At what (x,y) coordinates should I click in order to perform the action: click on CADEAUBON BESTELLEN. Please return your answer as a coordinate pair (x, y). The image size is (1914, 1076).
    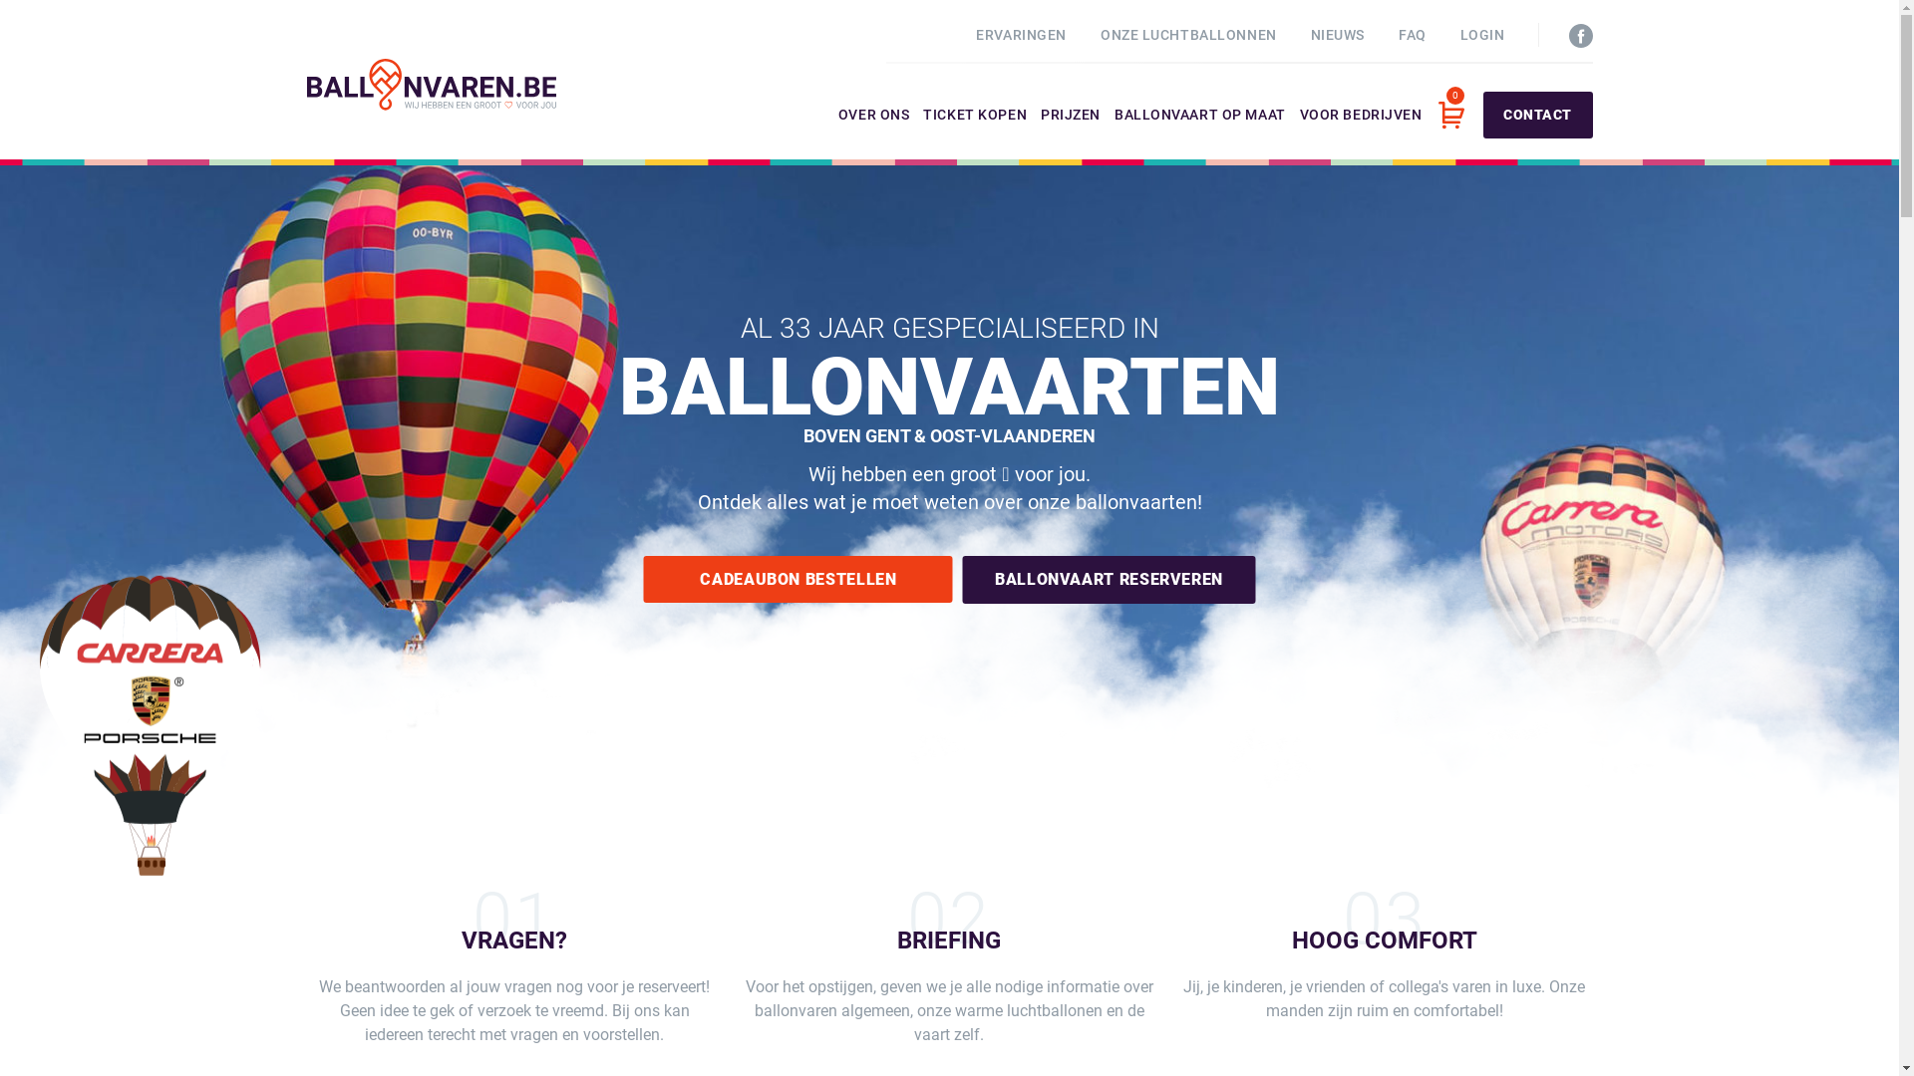
    Looking at the image, I should click on (798, 580).